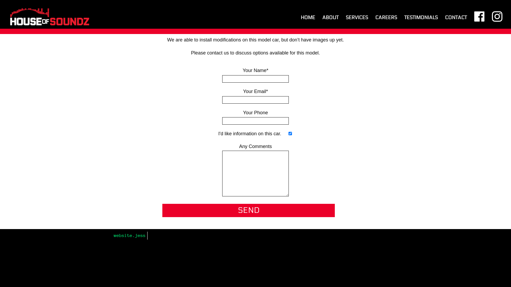 Image resolution: width=511 pixels, height=287 pixels. I want to click on website.jess, so click(129, 235).